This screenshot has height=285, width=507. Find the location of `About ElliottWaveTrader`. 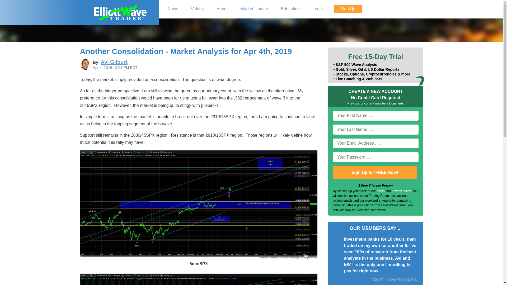

About ElliottWaveTrader is located at coordinates (222, 9).